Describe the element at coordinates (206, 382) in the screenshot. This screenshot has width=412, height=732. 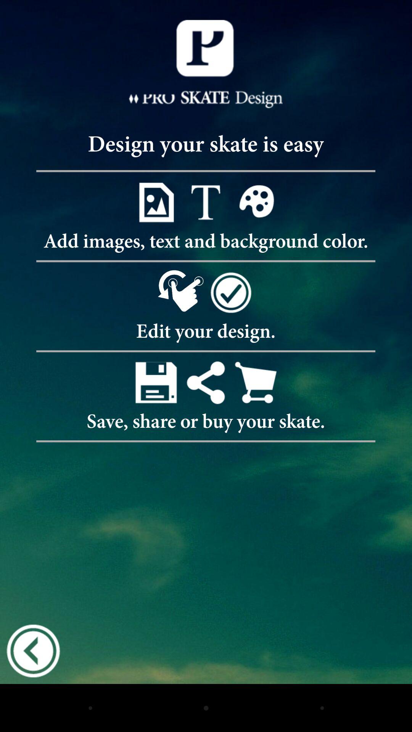
I see `share skate` at that location.